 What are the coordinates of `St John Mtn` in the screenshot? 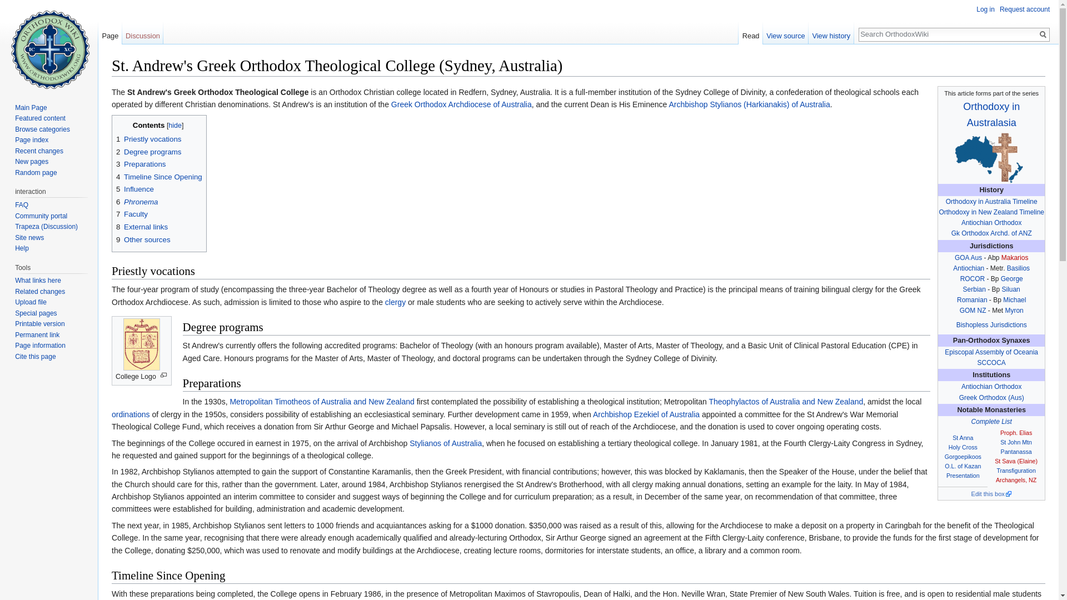 It's located at (1016, 442).